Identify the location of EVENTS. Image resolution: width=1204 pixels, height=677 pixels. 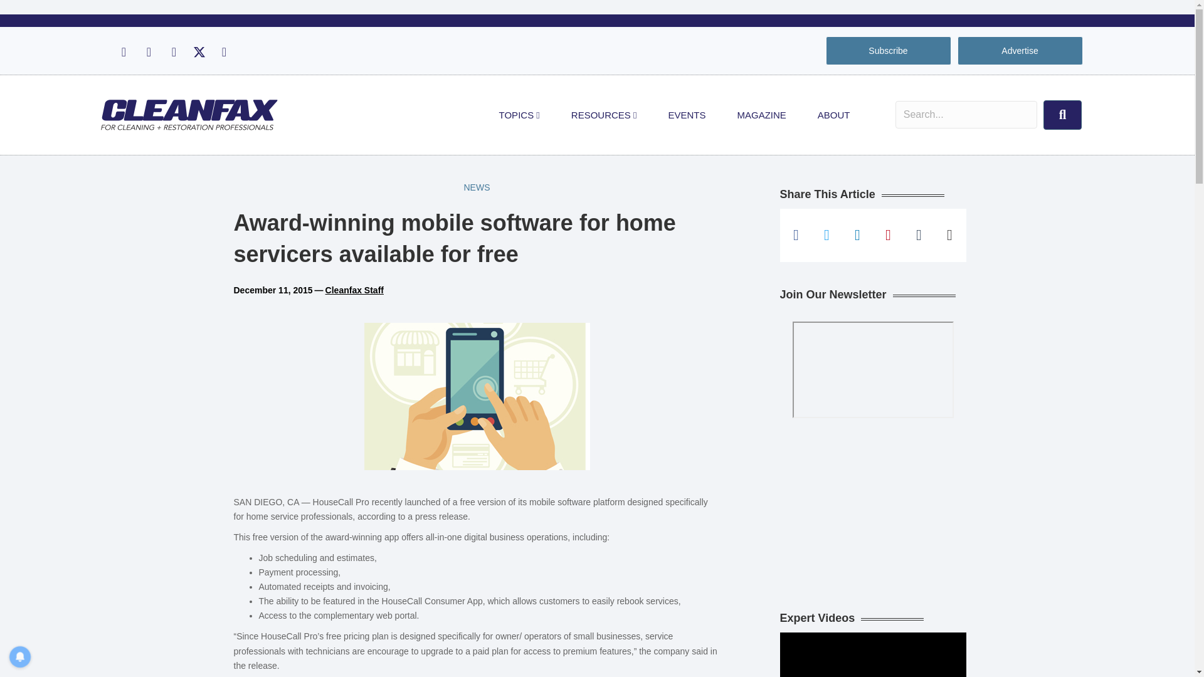
(687, 115).